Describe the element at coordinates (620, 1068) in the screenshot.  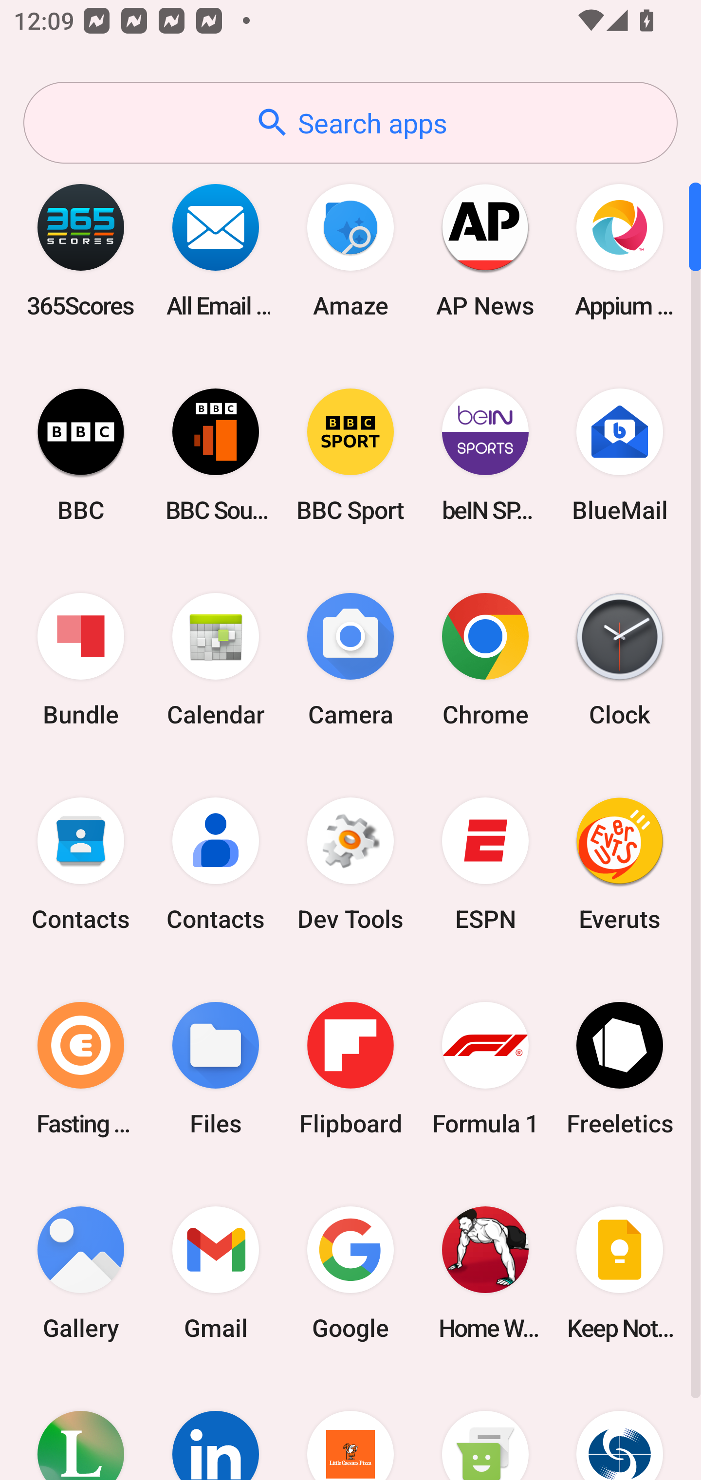
I see `Freeletics` at that location.